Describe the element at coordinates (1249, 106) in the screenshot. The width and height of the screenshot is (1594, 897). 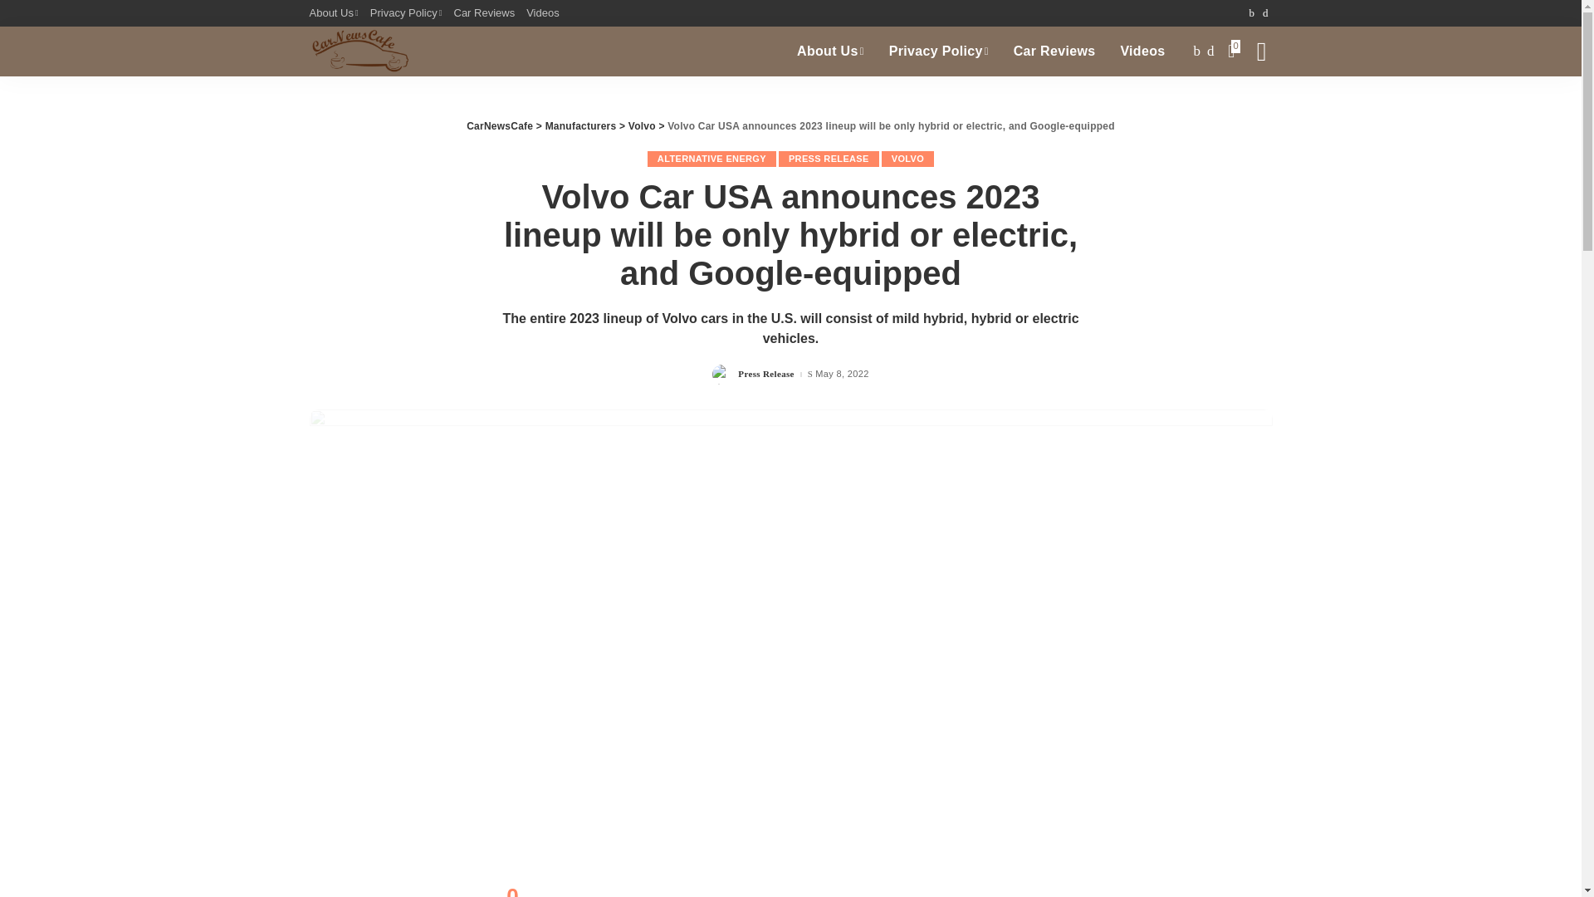
I see `Search` at that location.